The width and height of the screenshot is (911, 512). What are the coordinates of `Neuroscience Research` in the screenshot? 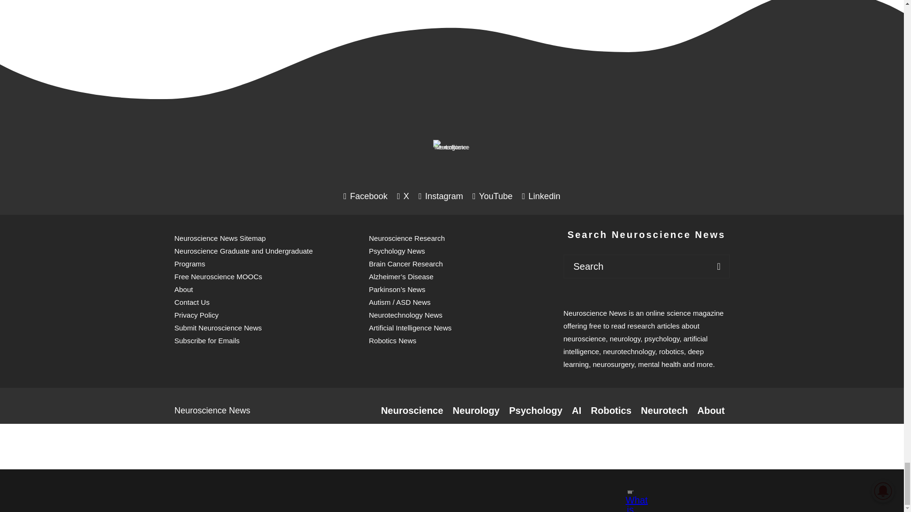 It's located at (412, 411).